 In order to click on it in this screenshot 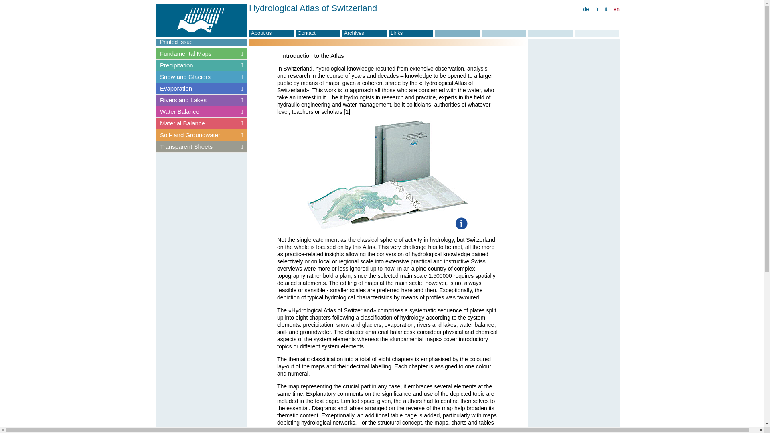, I will do `click(606, 9)`.